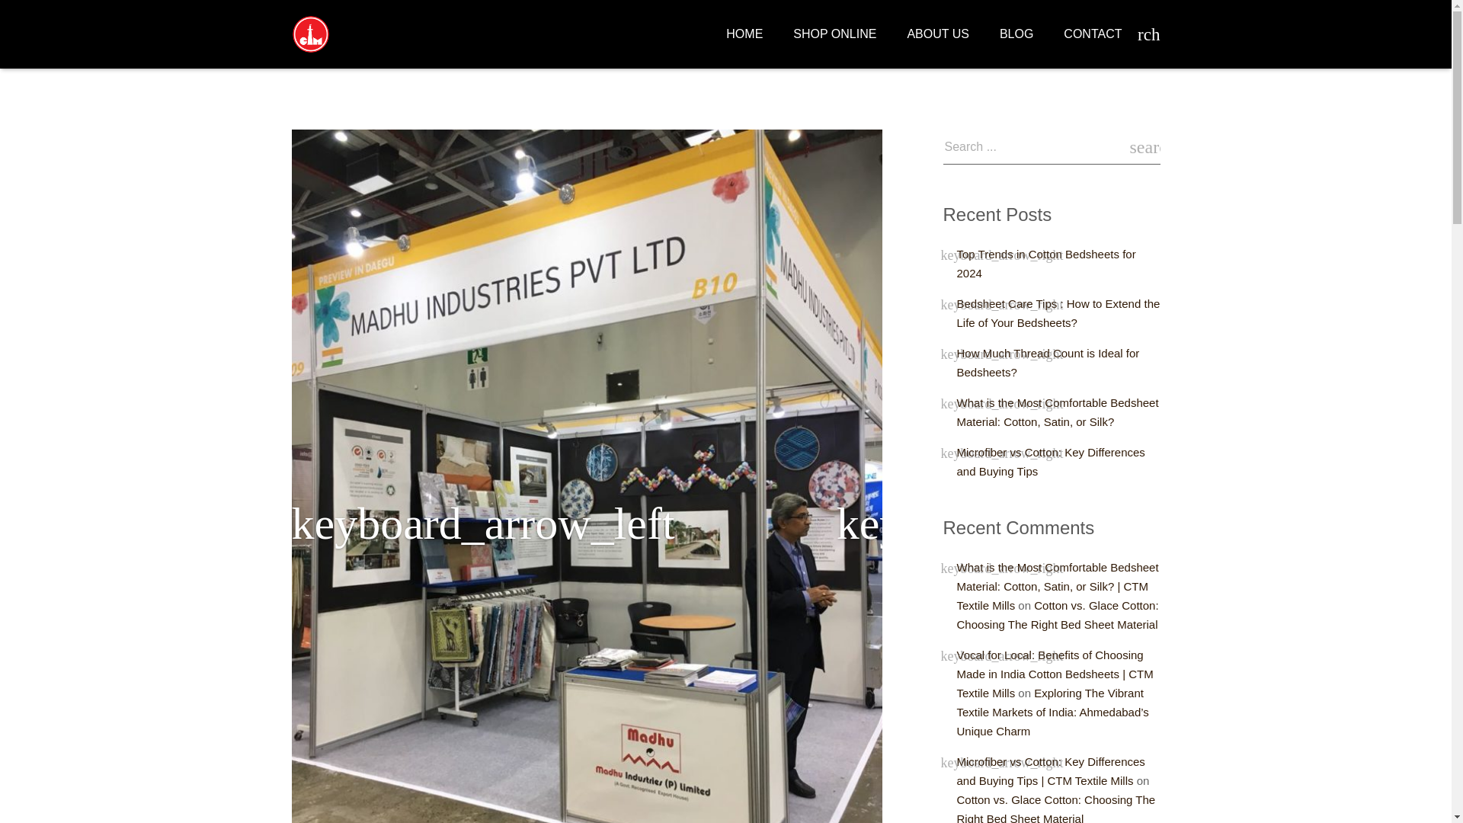 The width and height of the screenshot is (1463, 823). Describe the element at coordinates (1046, 264) in the screenshot. I see `Top Trends in Cotton Bedsheets for 2024` at that location.